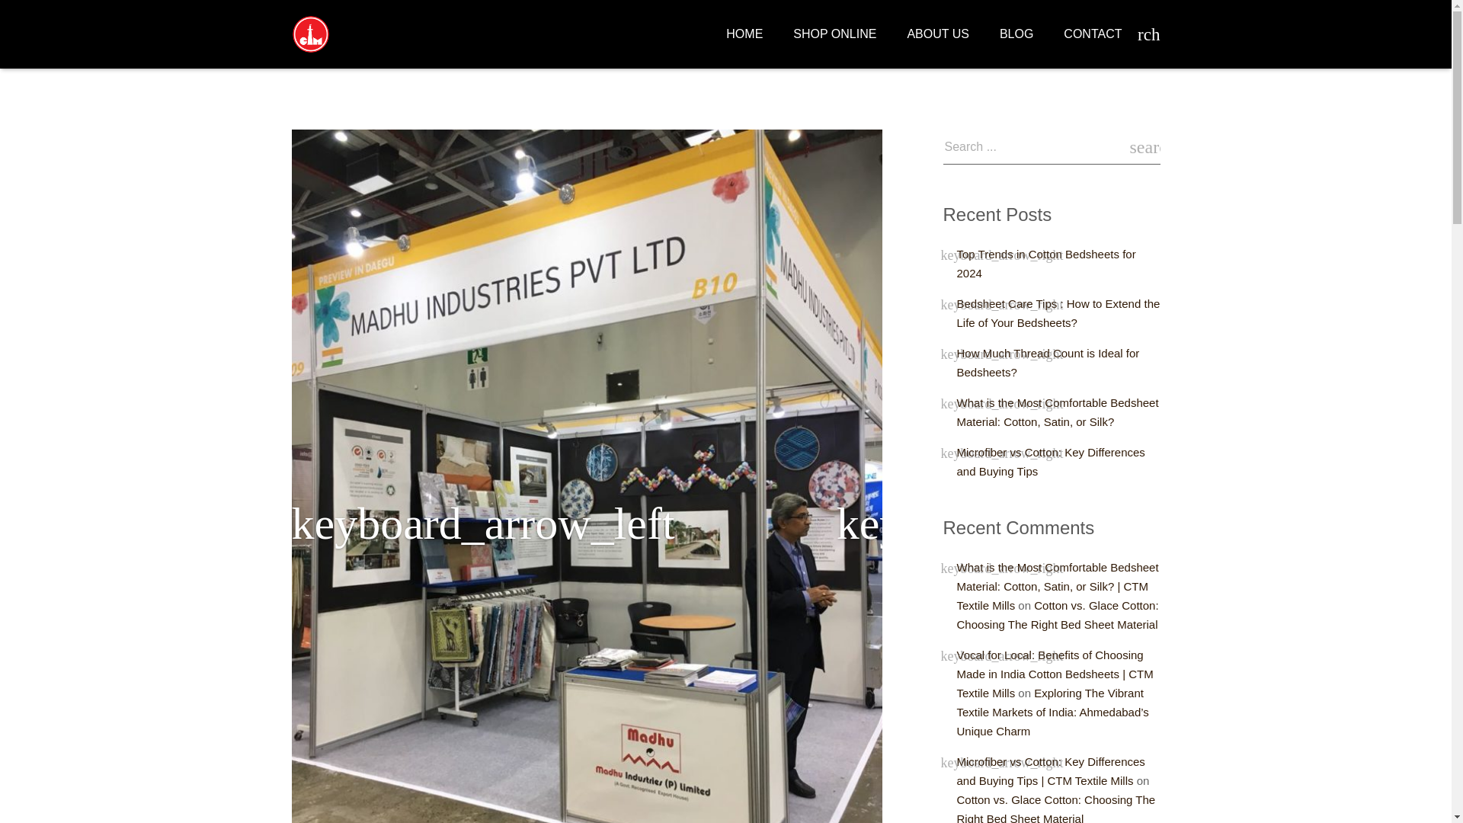 The width and height of the screenshot is (1463, 823). Describe the element at coordinates (1046, 264) in the screenshot. I see `Top Trends in Cotton Bedsheets for 2024` at that location.